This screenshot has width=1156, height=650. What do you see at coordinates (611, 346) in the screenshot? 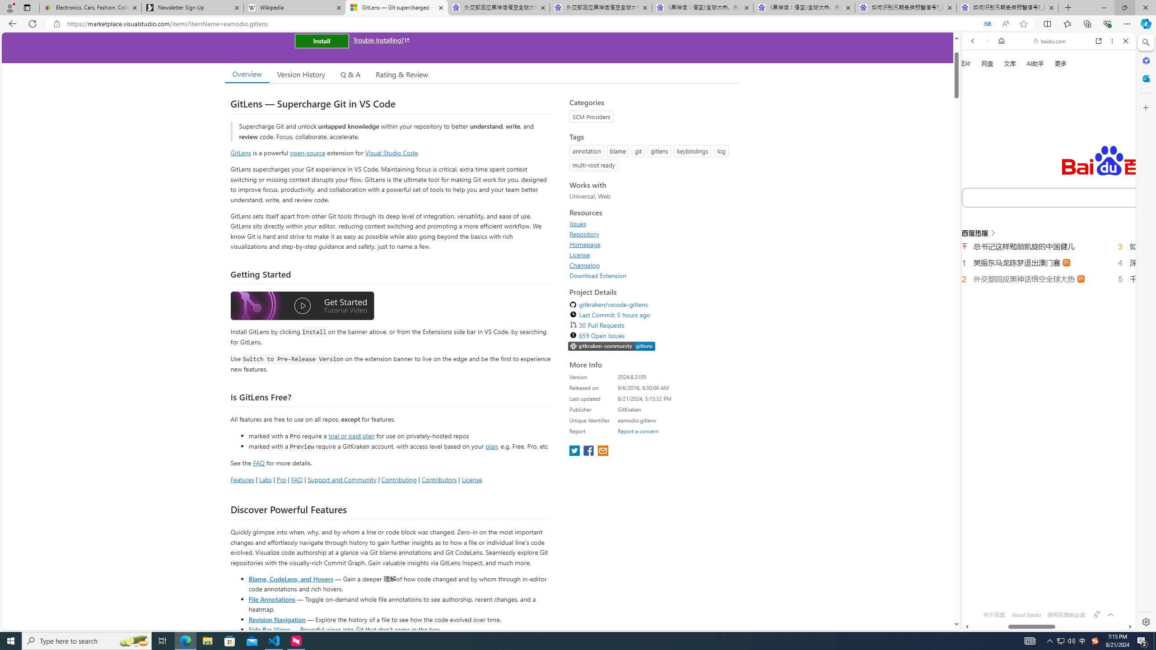
I see `https://slack.gitkraken.com//` at bounding box center [611, 346].